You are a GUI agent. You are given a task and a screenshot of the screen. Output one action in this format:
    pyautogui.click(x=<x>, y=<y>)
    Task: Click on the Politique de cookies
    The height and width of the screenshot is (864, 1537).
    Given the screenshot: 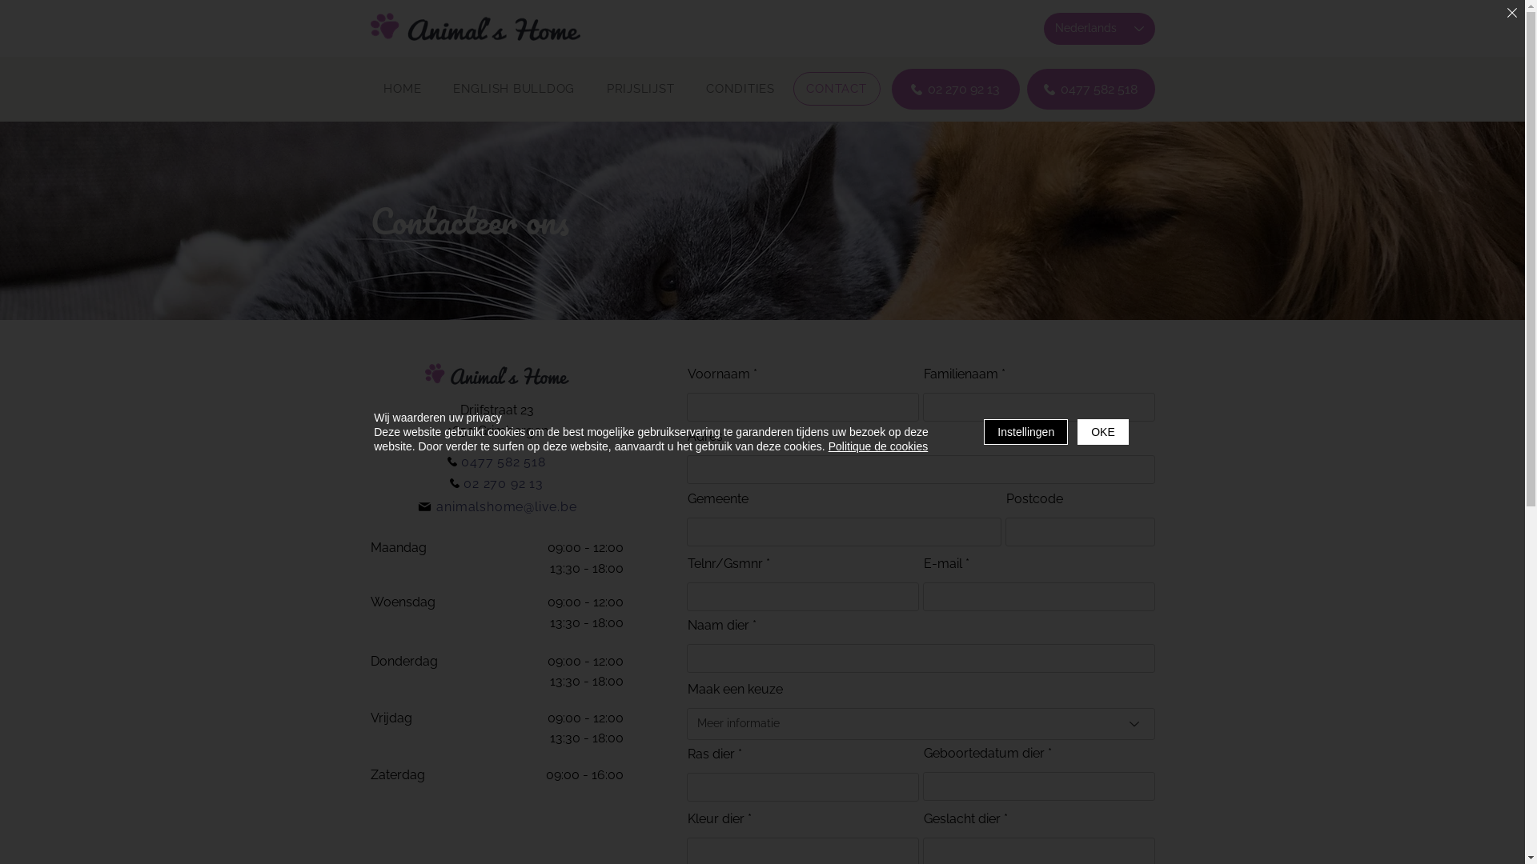 What is the action you would take?
    pyautogui.click(x=879, y=446)
    